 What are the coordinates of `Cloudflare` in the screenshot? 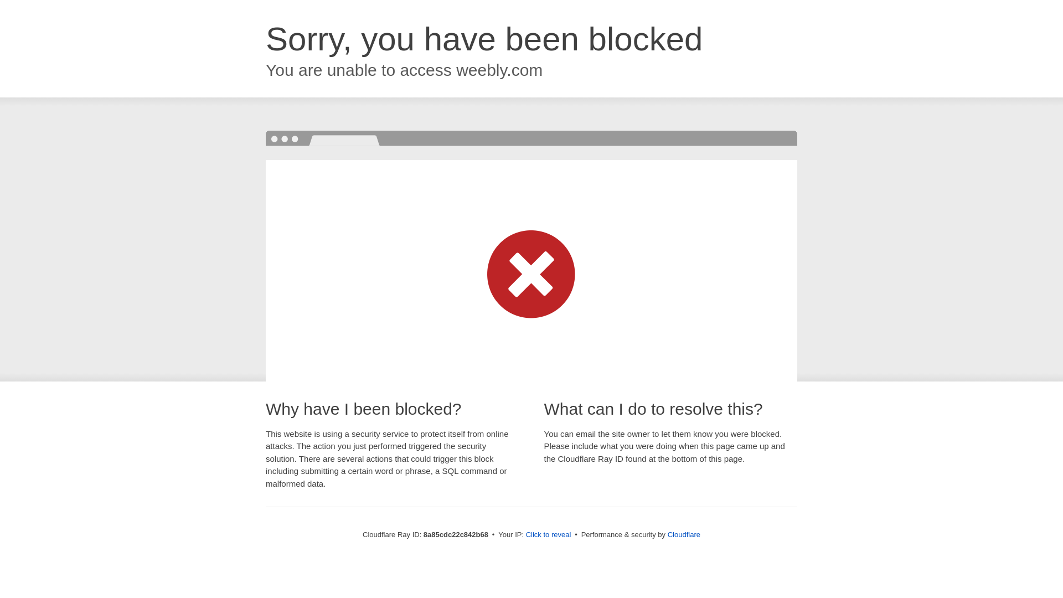 It's located at (684, 534).